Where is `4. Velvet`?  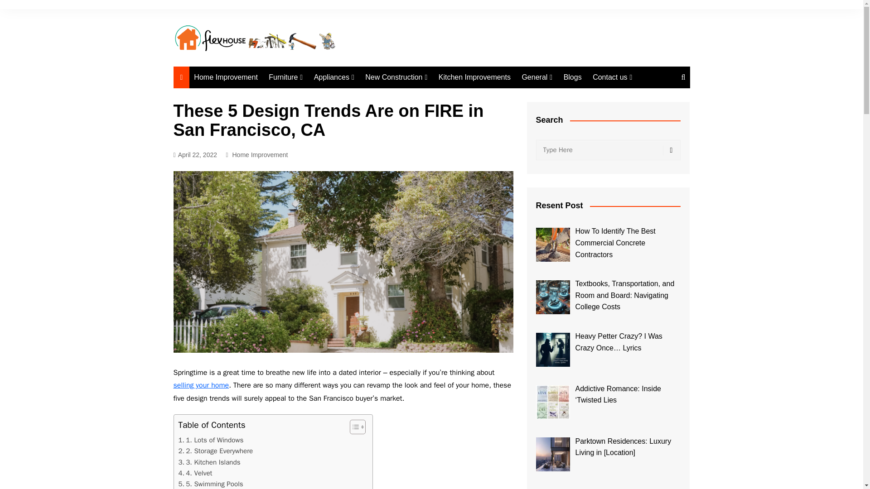 4. Velvet is located at coordinates (195, 473).